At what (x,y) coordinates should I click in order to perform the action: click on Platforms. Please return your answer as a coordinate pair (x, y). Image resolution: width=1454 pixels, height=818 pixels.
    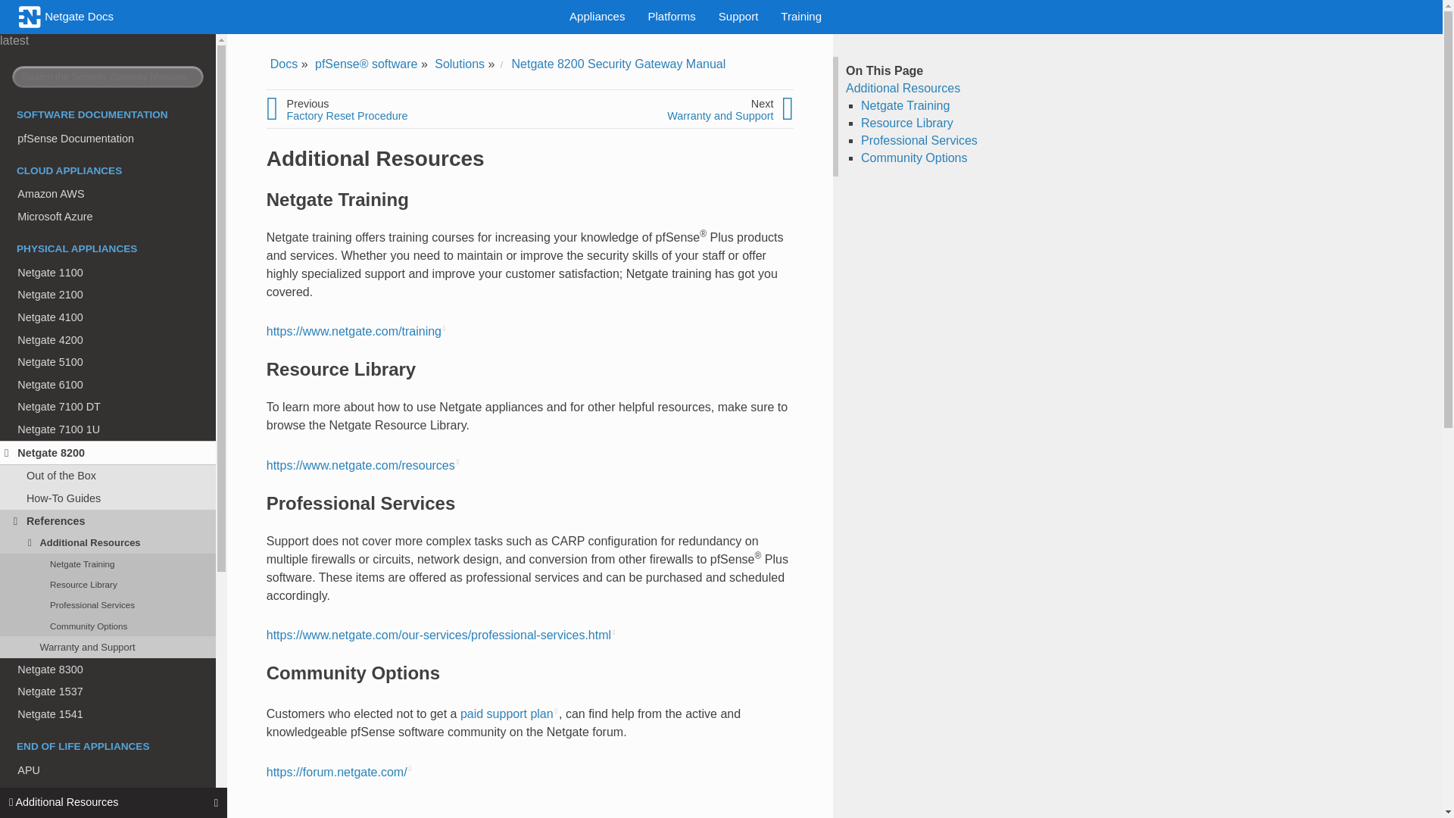
    Looking at the image, I should click on (671, 16).